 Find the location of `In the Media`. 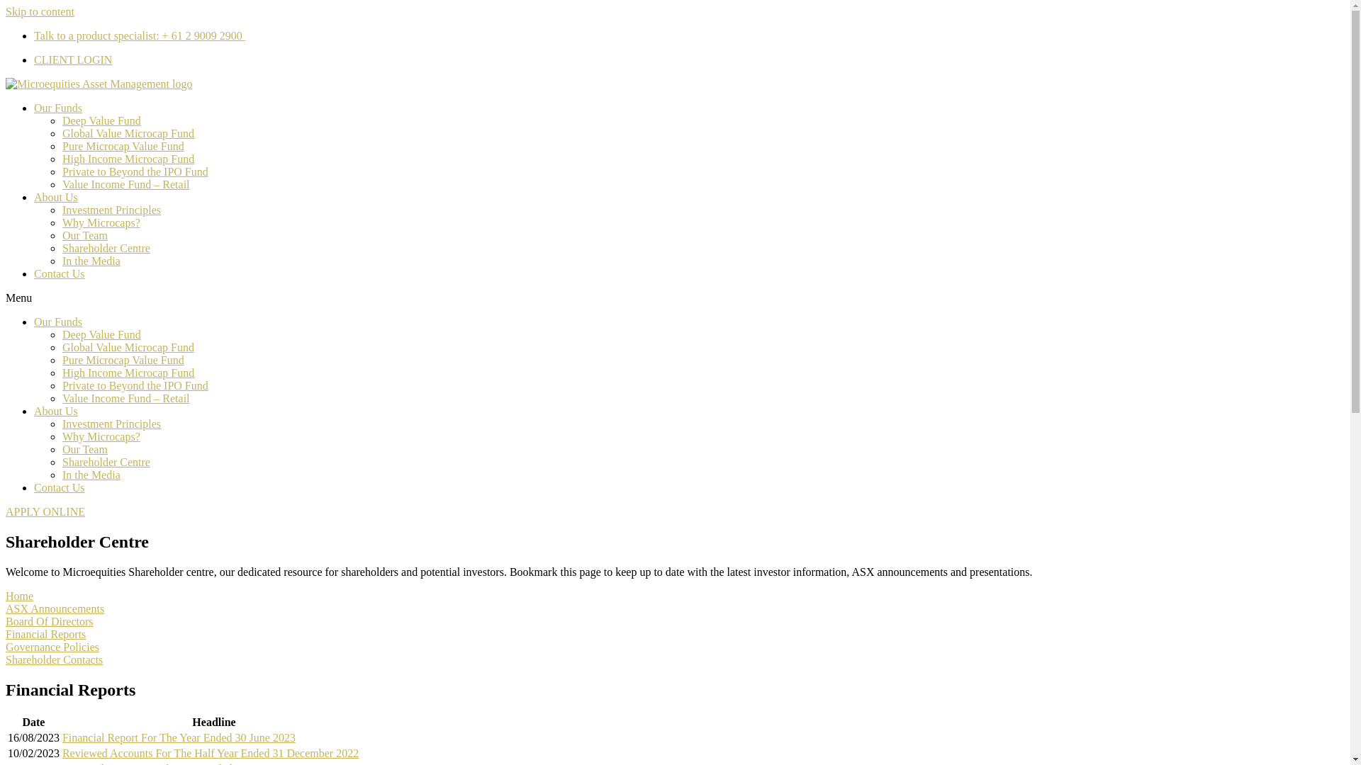

In the Media is located at coordinates (95, 261).